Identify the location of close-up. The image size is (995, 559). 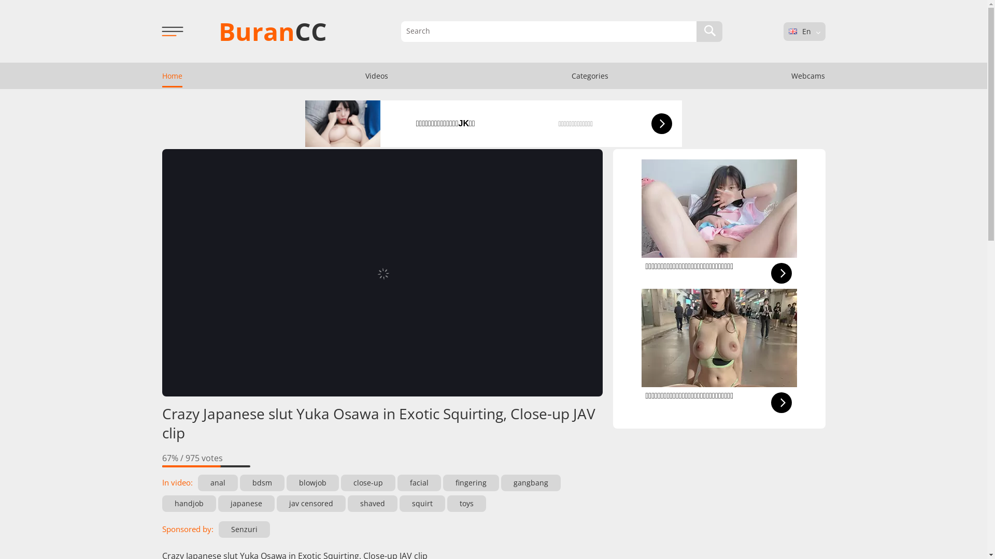
(368, 483).